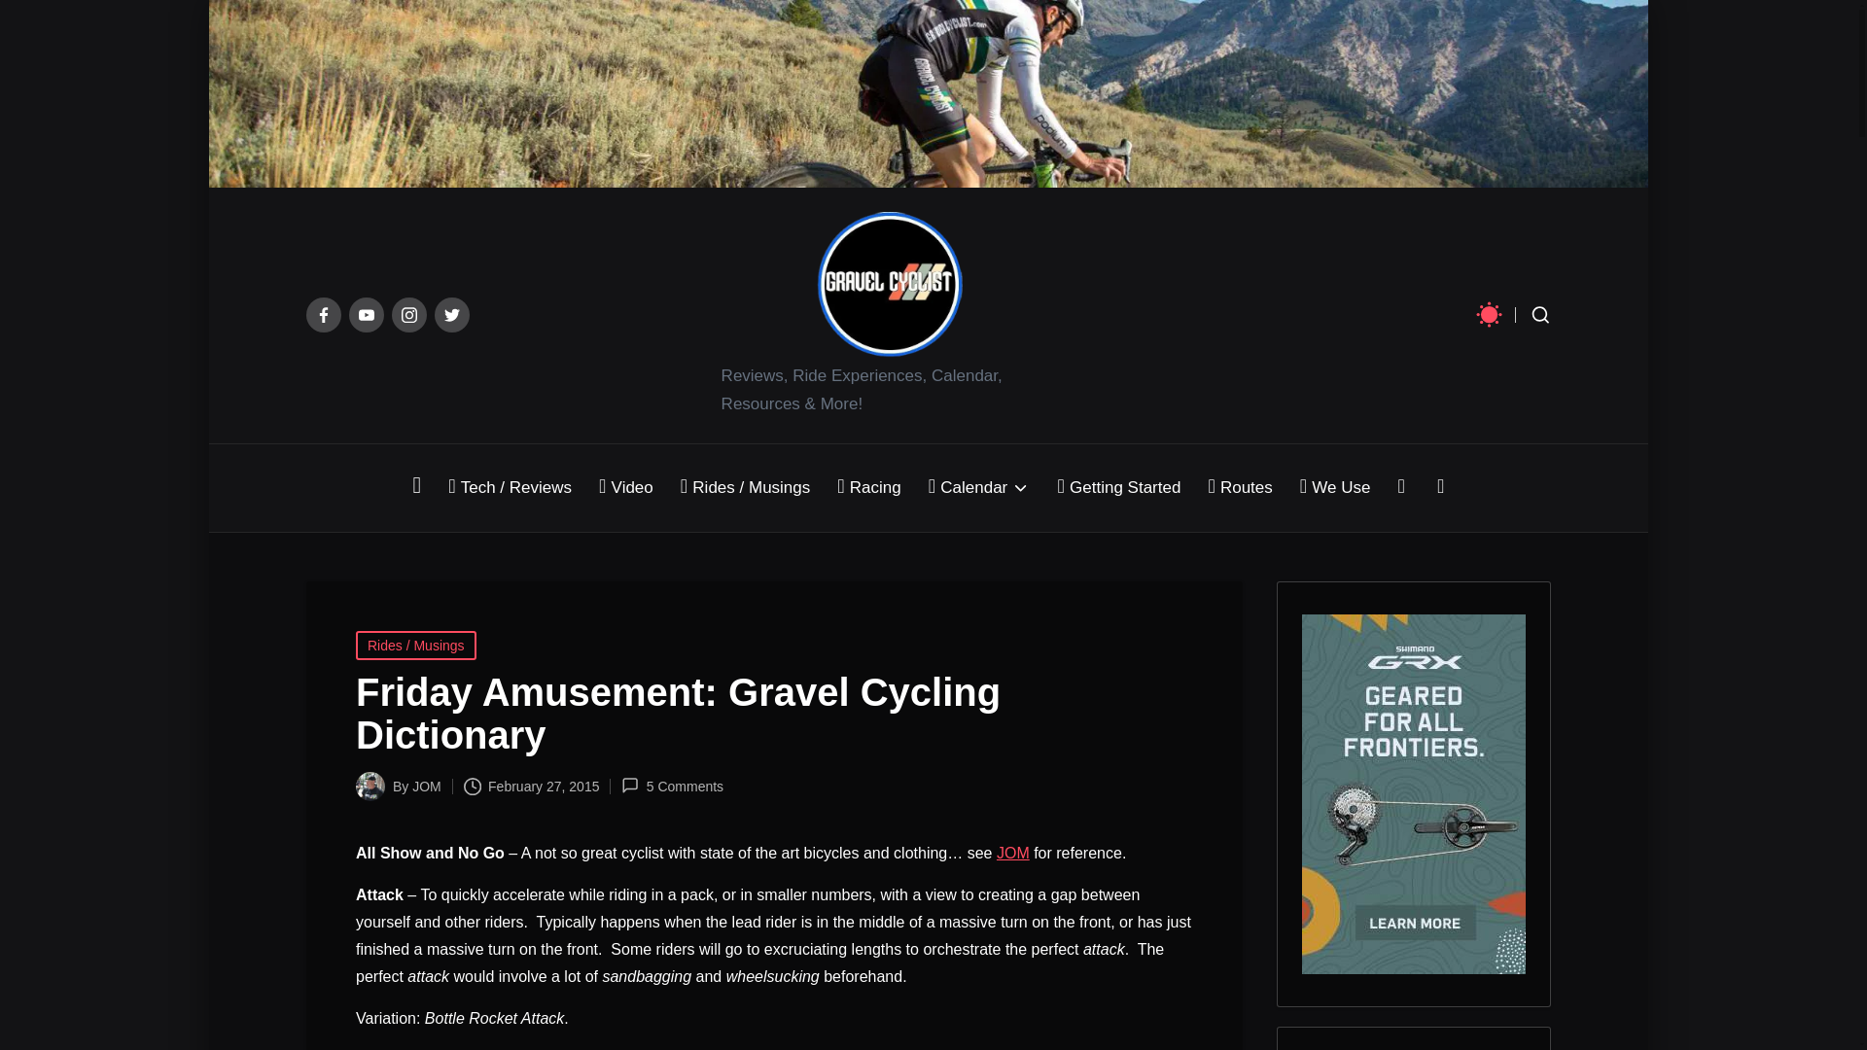  I want to click on View all posts by JOM, so click(426, 786).